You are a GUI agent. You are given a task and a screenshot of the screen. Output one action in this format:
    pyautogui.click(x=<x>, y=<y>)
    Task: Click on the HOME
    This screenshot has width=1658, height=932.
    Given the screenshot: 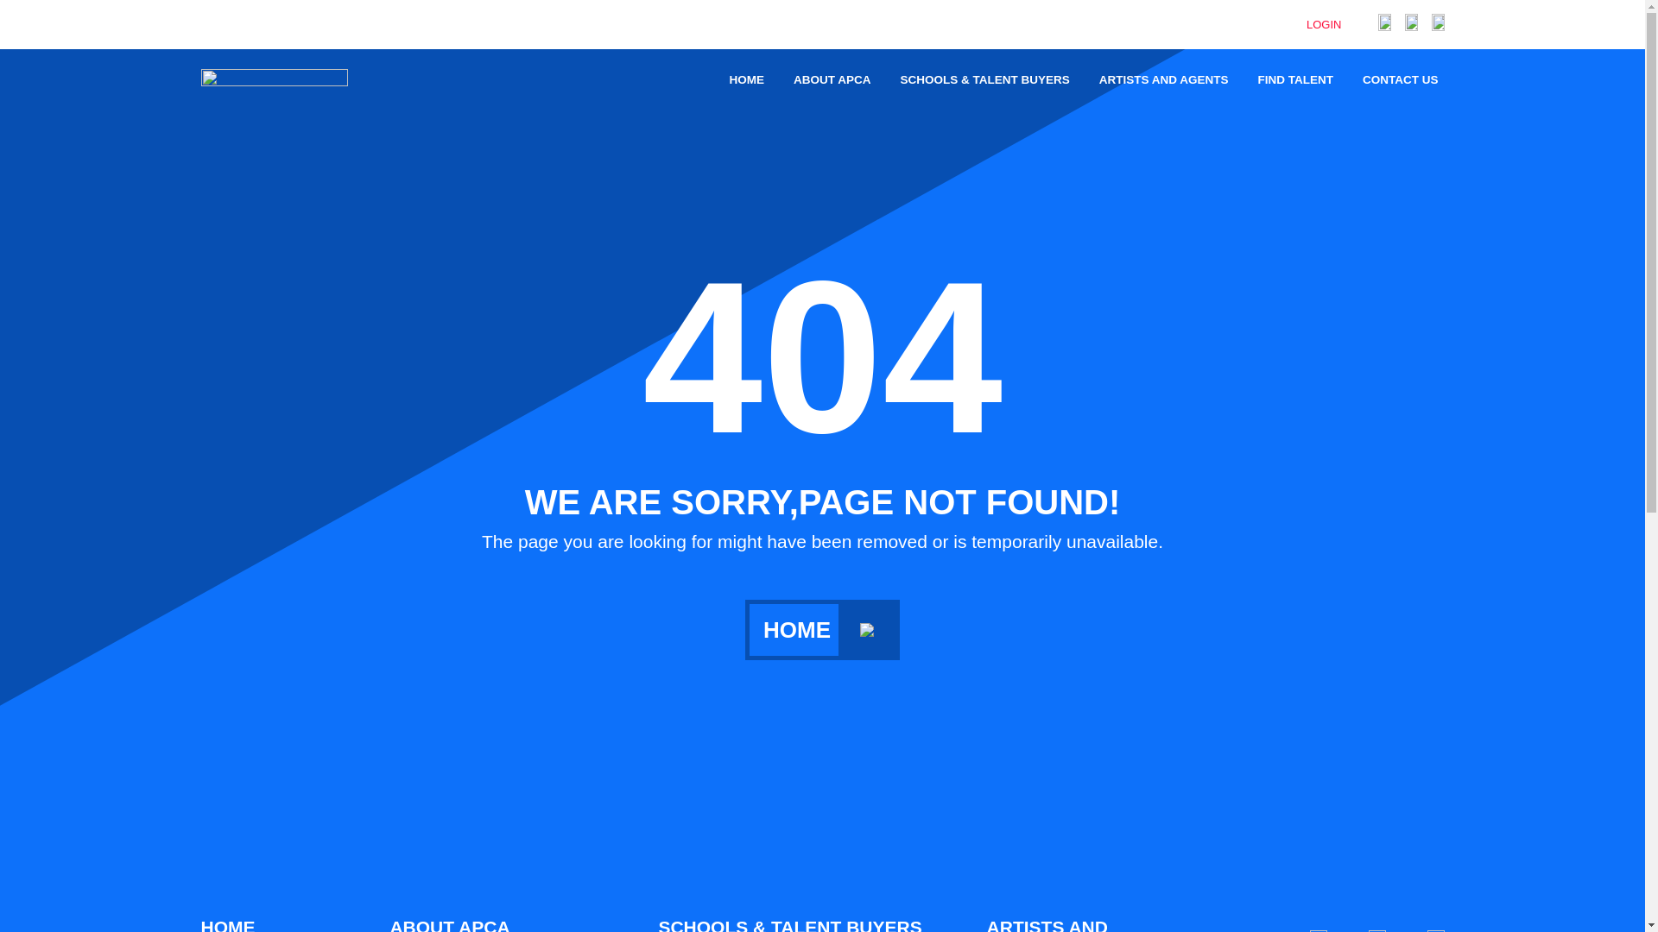 What is the action you would take?
    pyautogui.click(x=746, y=79)
    